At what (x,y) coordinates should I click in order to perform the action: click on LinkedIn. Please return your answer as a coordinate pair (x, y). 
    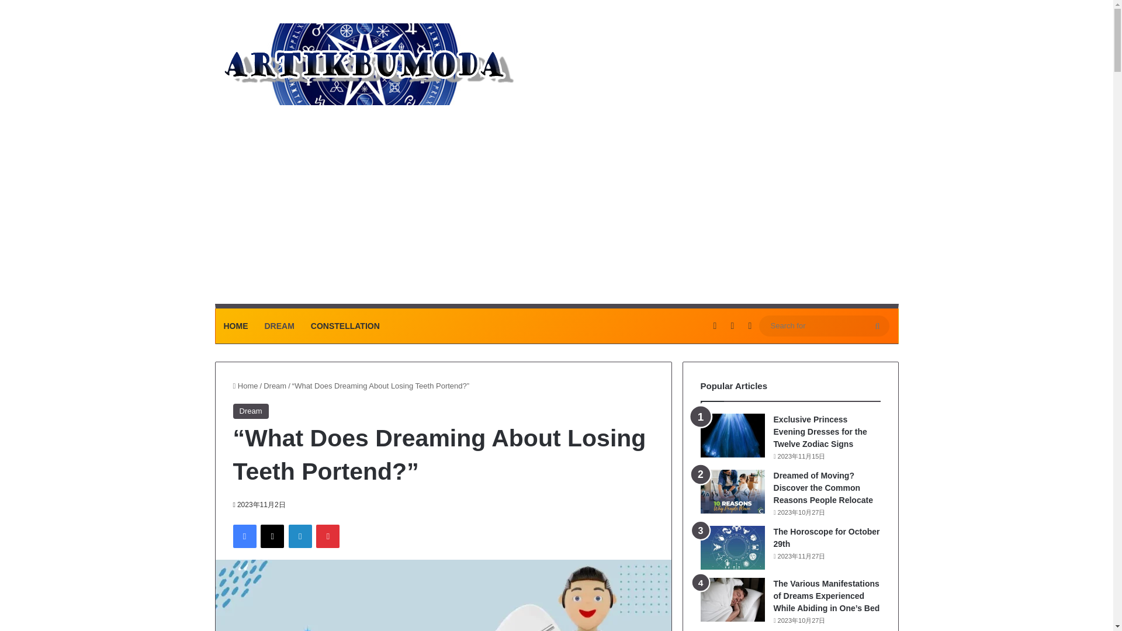
    Looking at the image, I should click on (300, 536).